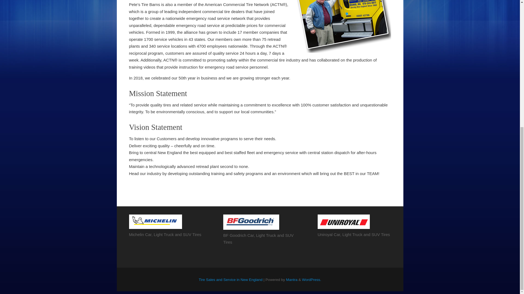  Describe the element at coordinates (292, 279) in the screenshot. I see `Mantra Theme by Cryout Creations` at that location.